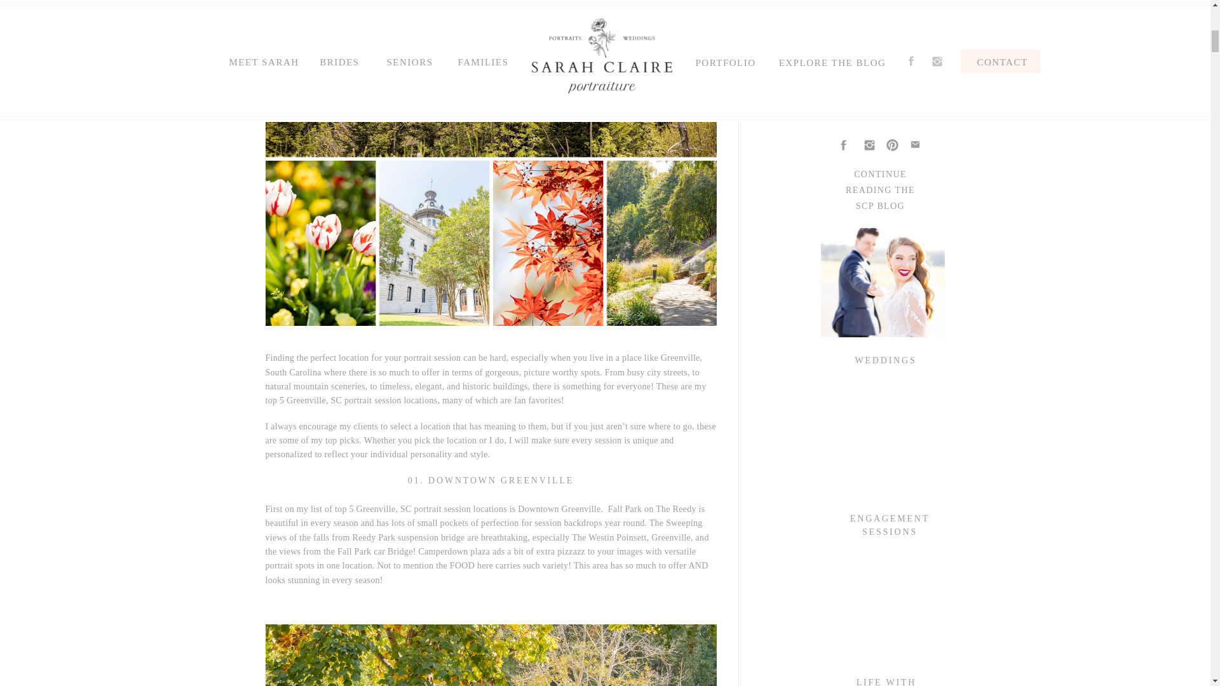 This screenshot has height=686, width=1220. What do you see at coordinates (886, 681) in the screenshot?
I see `LIFE WITH SARAH CLAIRE` at bounding box center [886, 681].